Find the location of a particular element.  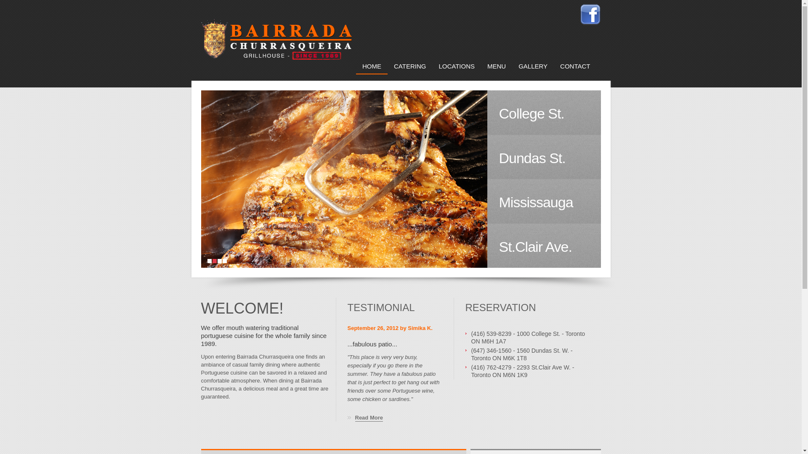

(647) 346-1560 - 1560 Dundas St. W. - Toronto ON M6K 1T8 is located at coordinates (533, 354).